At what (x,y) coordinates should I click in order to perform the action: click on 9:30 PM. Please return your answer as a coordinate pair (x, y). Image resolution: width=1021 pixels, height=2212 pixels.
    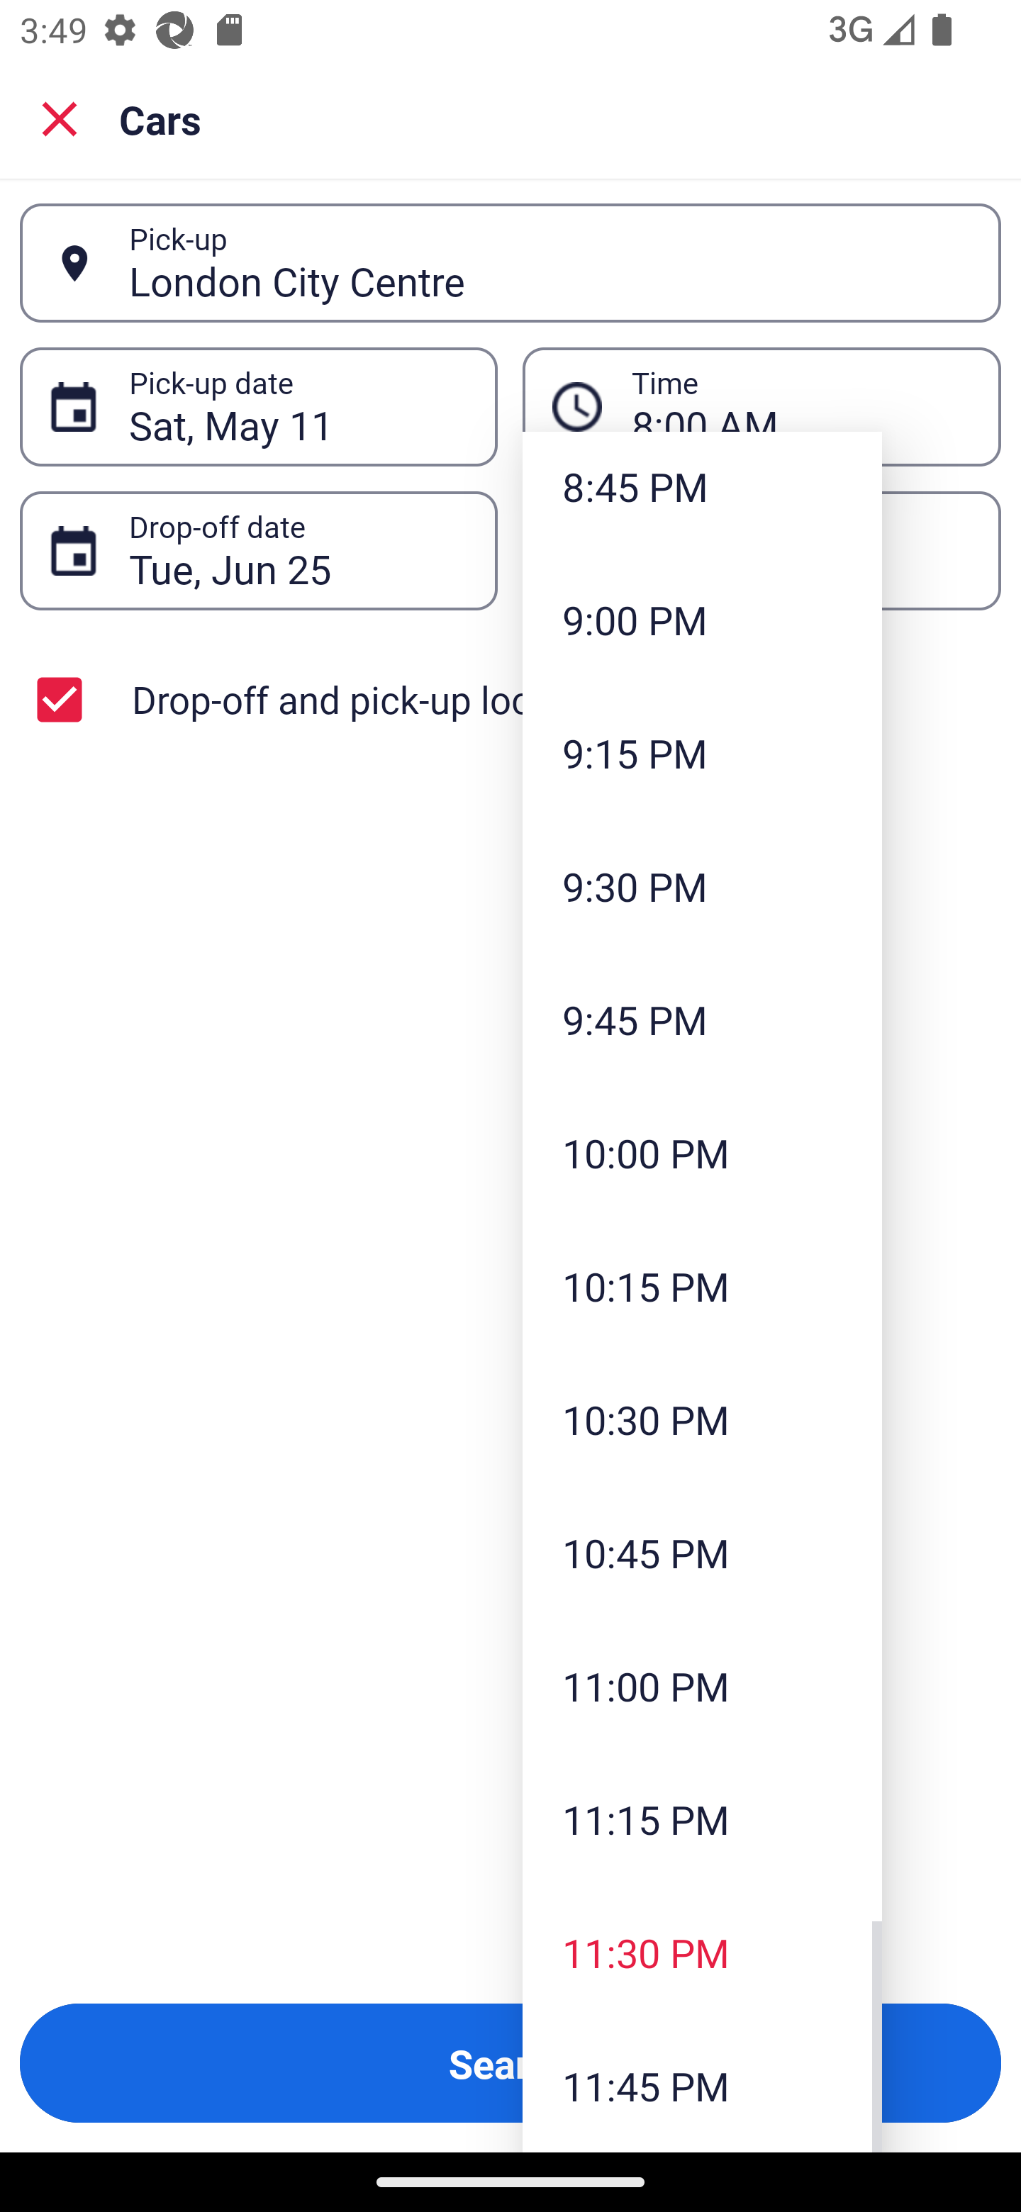
    Looking at the image, I should click on (702, 886).